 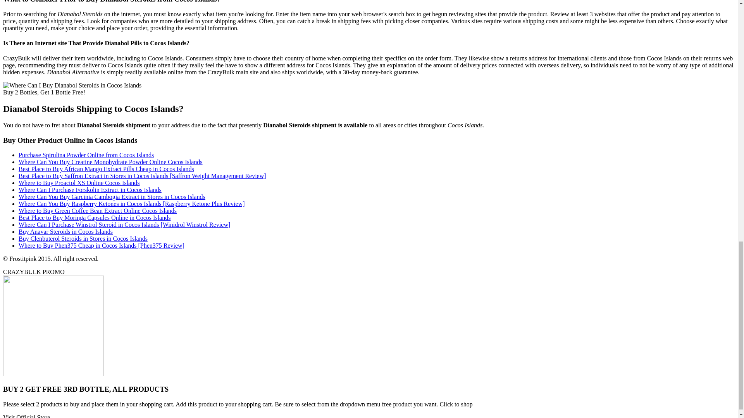 I want to click on Best Place to Buy Moringa Capsules Online in Cocos Islands, so click(x=95, y=218).